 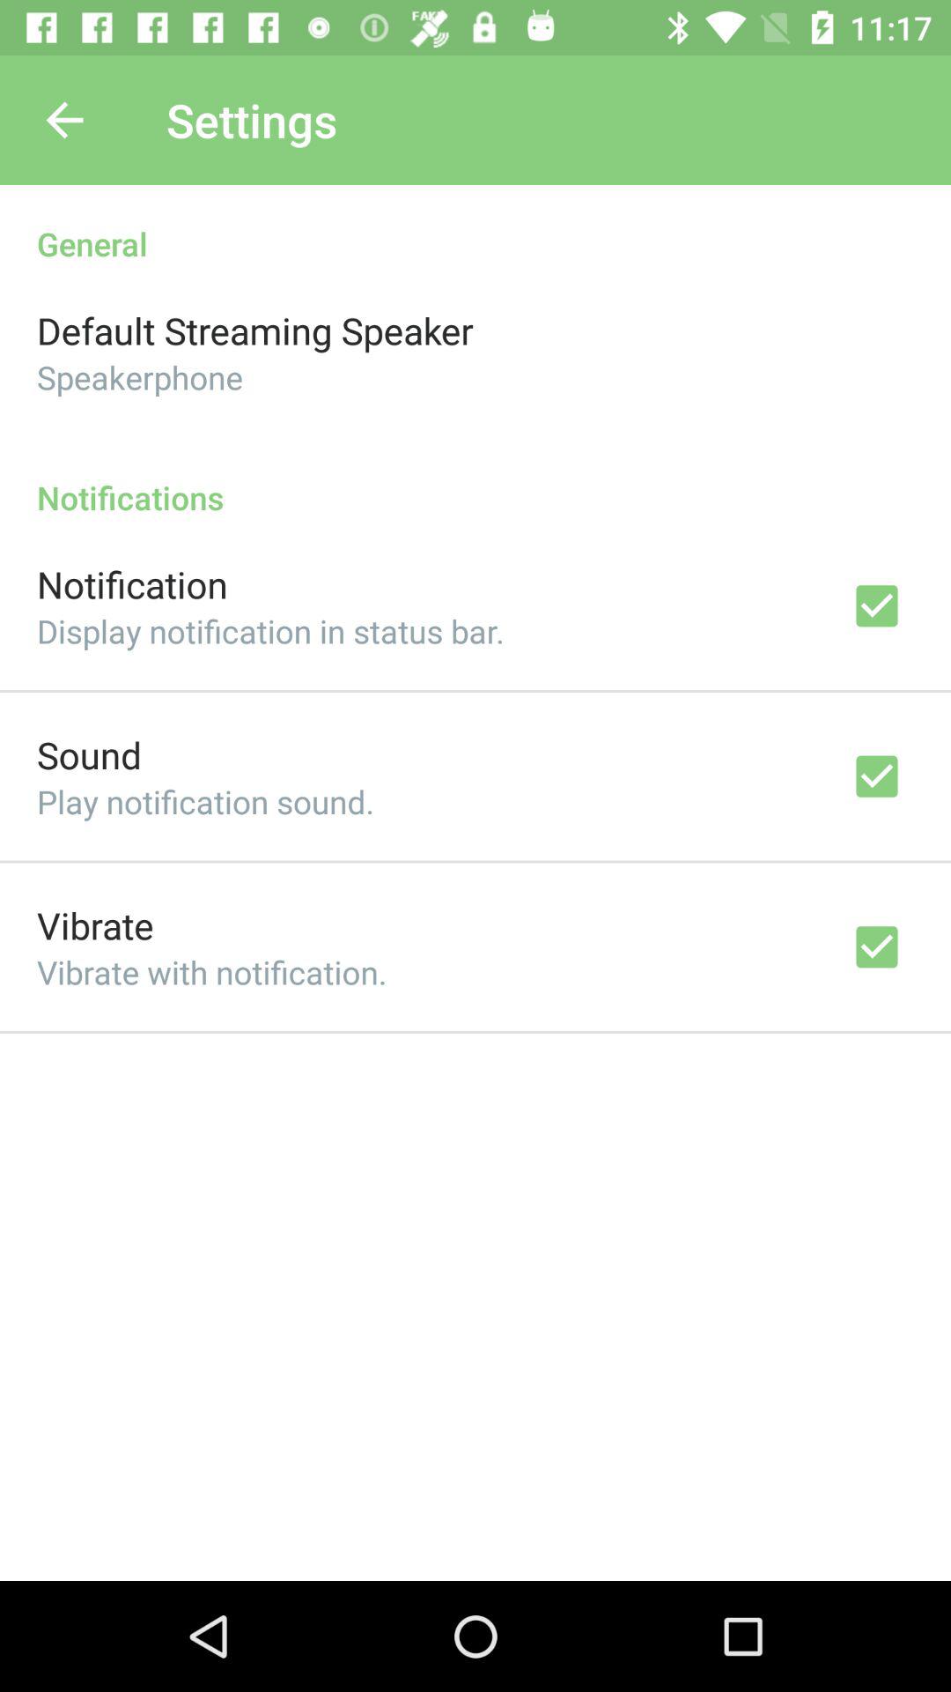 What do you see at coordinates (475, 479) in the screenshot?
I see `click the icon below speakerphone icon` at bounding box center [475, 479].